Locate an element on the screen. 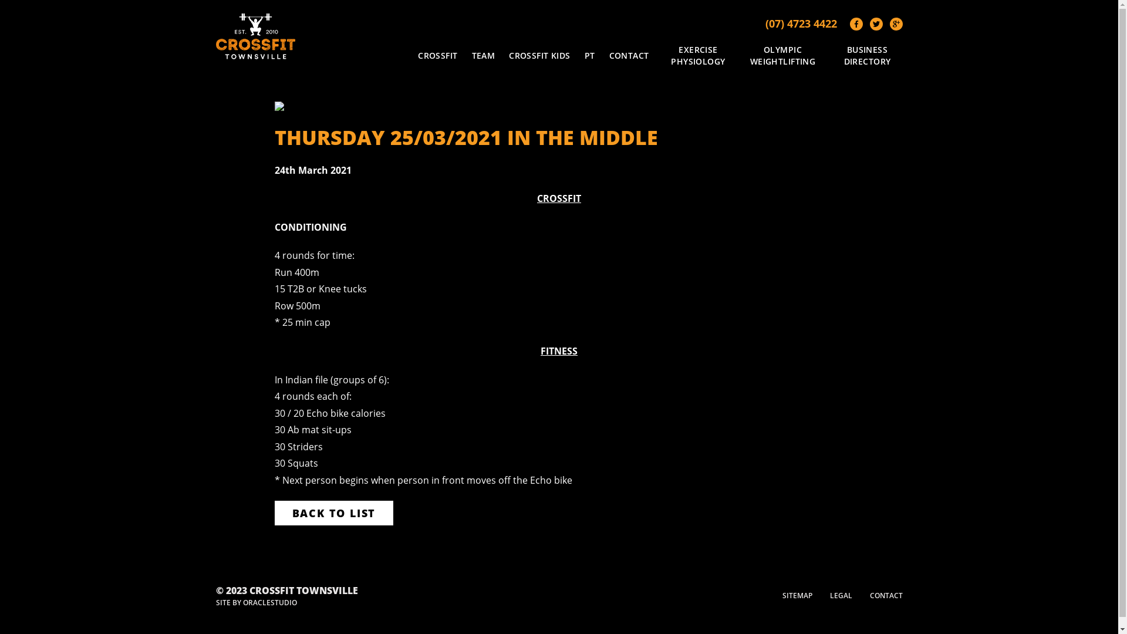 This screenshot has height=634, width=1127. BUSINESS DIRECTORY is located at coordinates (868, 55).